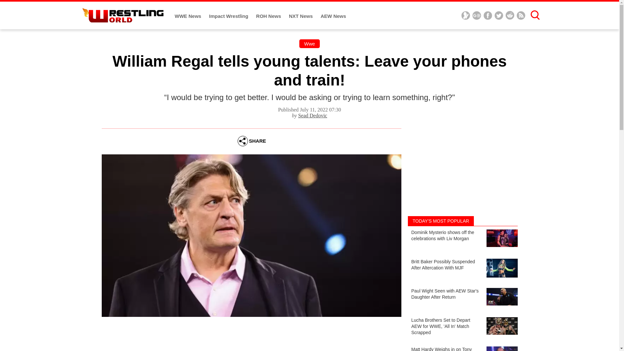 The width and height of the screenshot is (624, 351). Describe the element at coordinates (229, 16) in the screenshot. I see `Impact Wrestling` at that location.